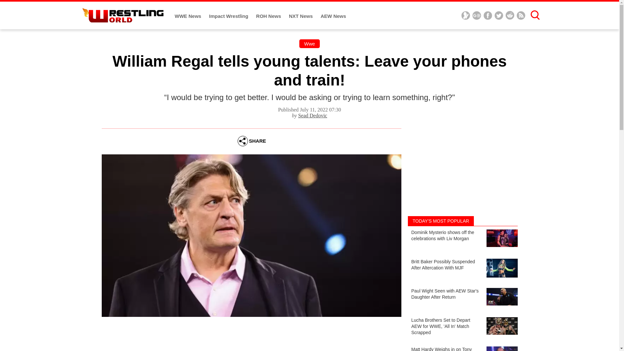 The width and height of the screenshot is (624, 351). Describe the element at coordinates (229, 16) in the screenshot. I see `Impact Wrestling` at that location.